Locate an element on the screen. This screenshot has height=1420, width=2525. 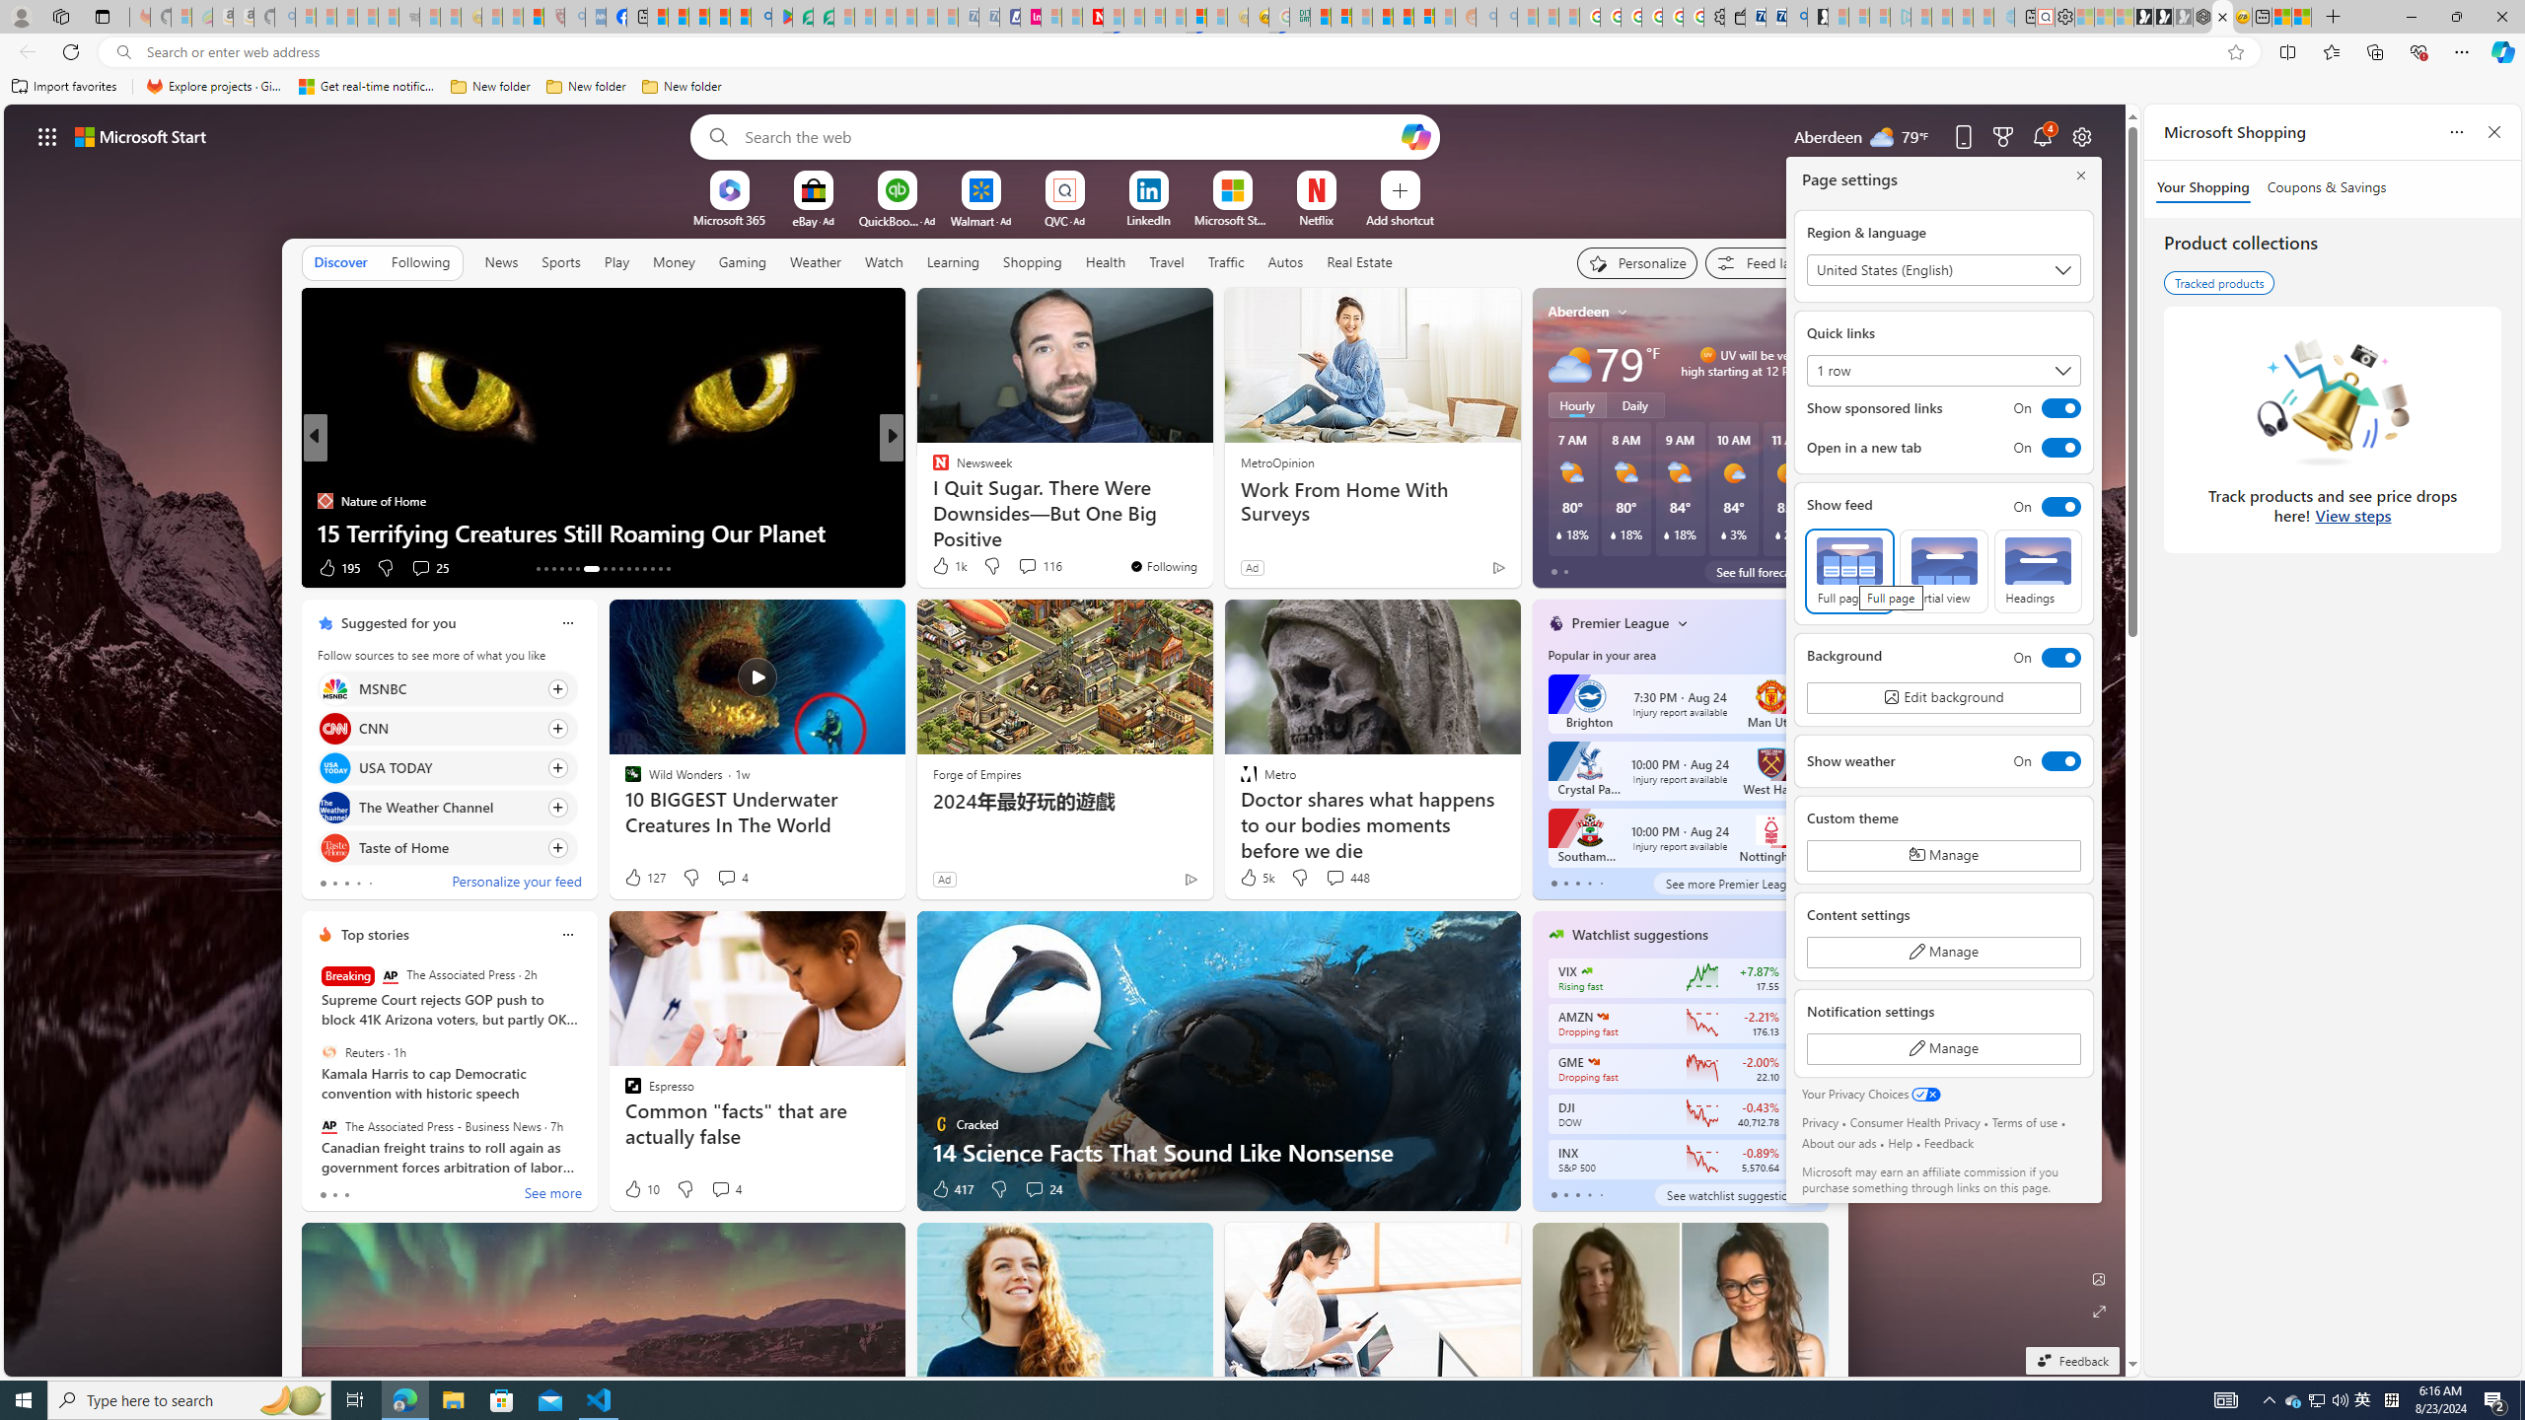
tab-0 is located at coordinates (1554, 1195).